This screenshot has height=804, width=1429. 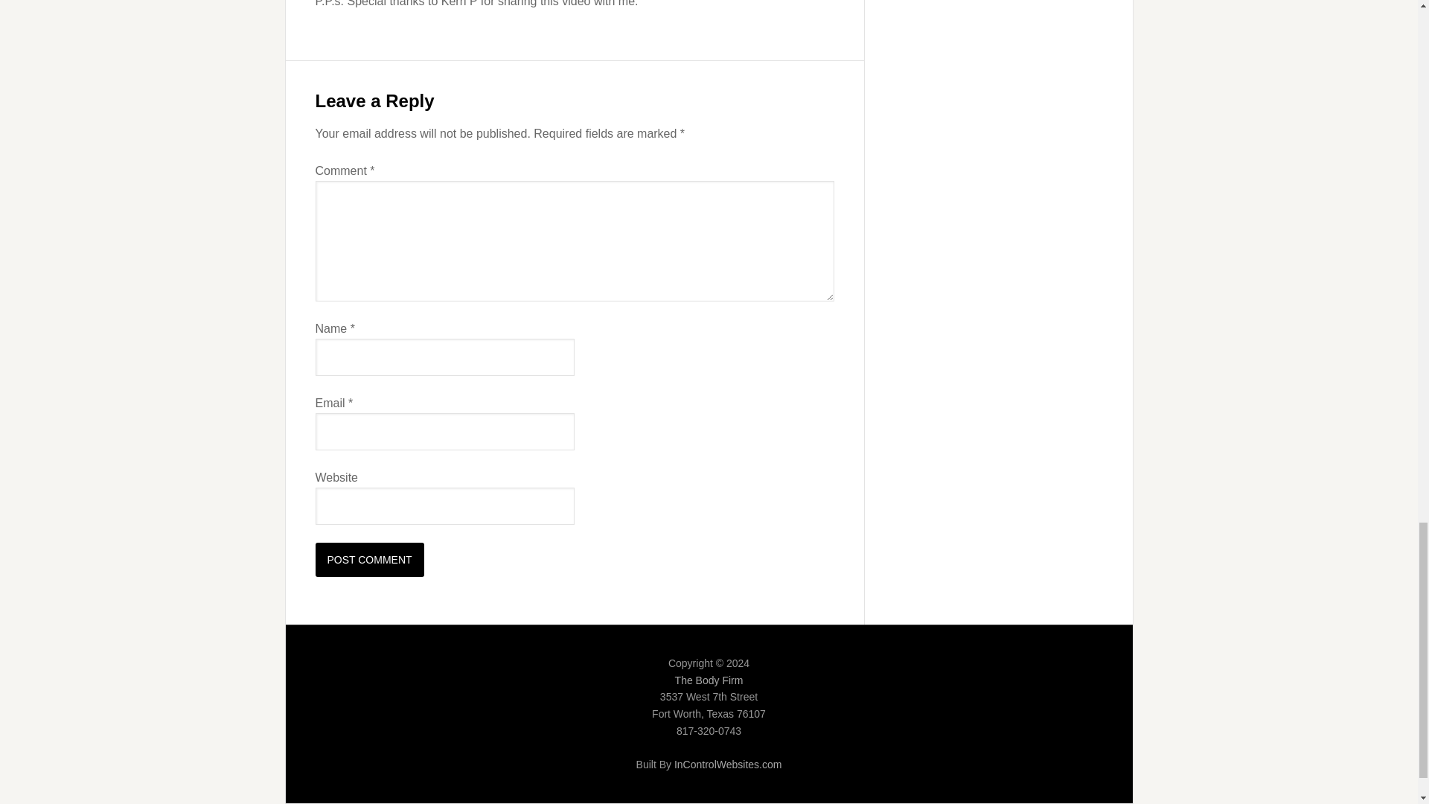 I want to click on The Body Firm, so click(x=709, y=680).